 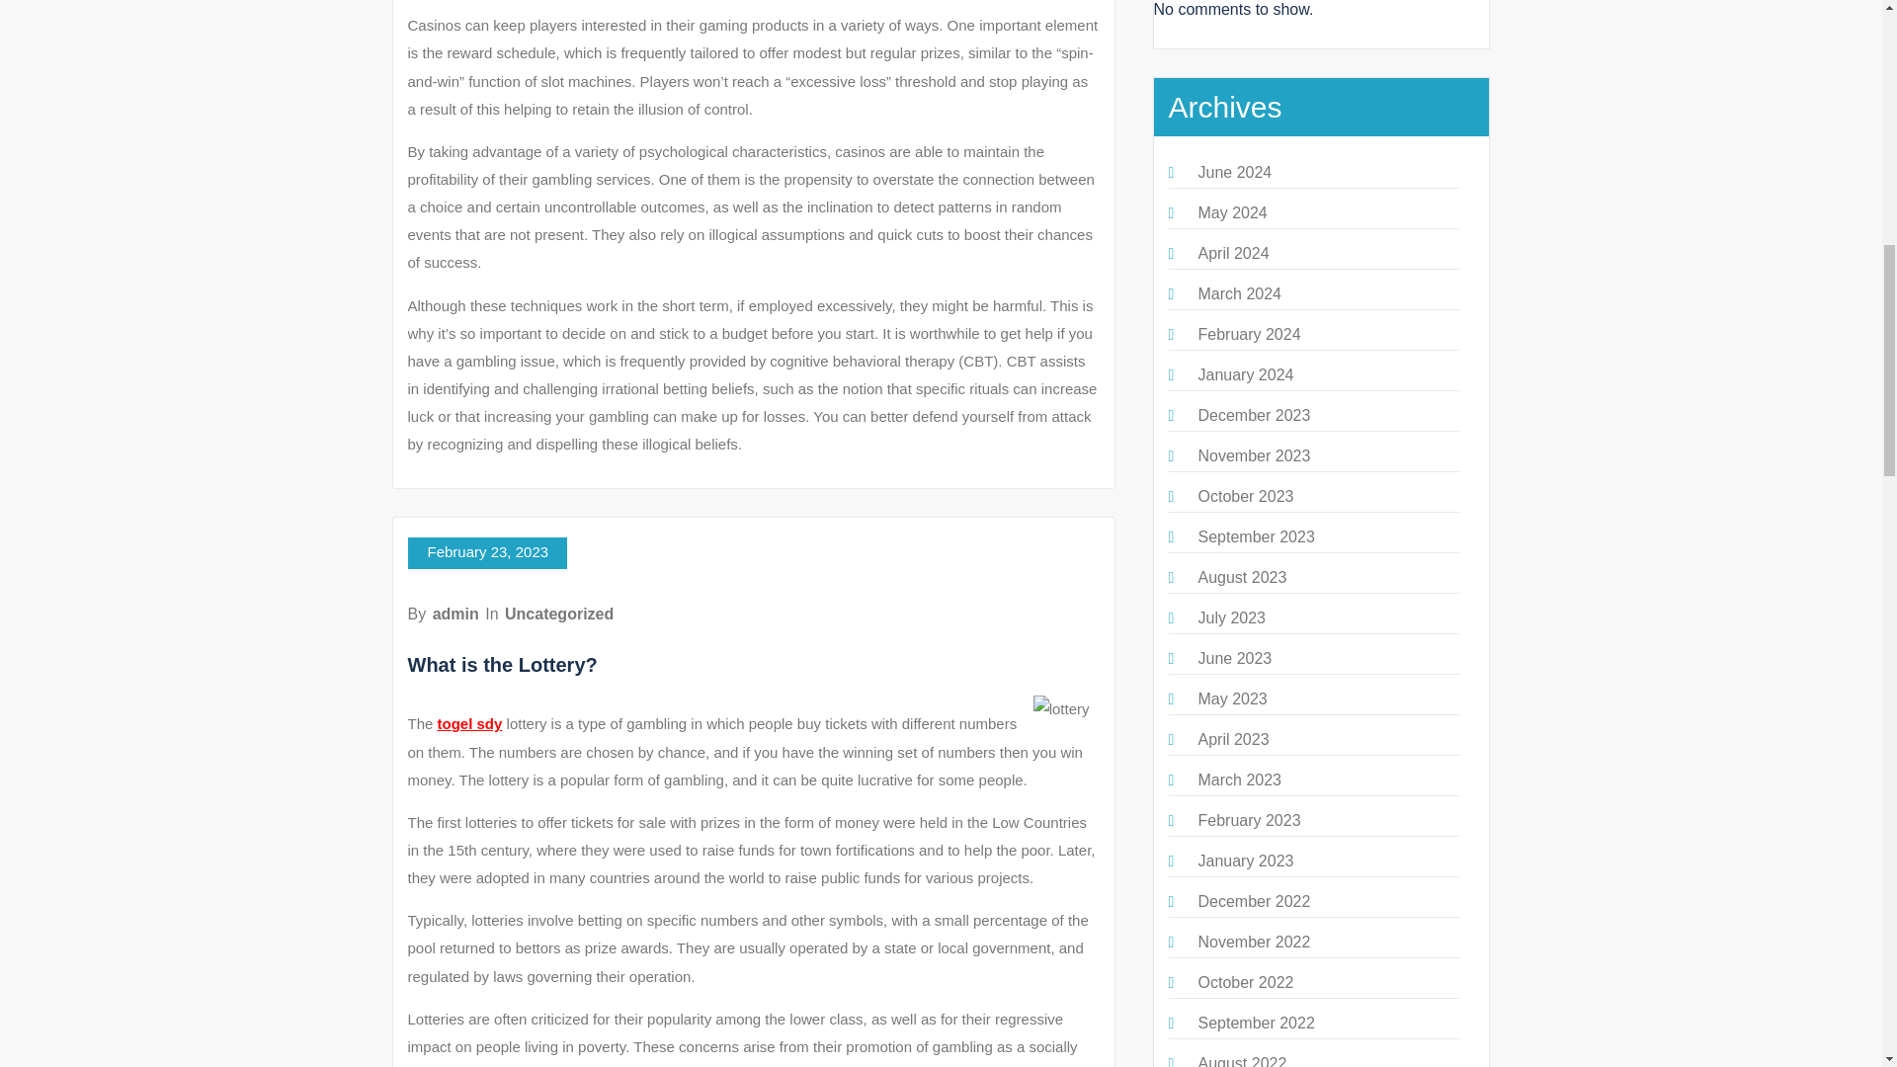 What do you see at coordinates (1233, 739) in the screenshot?
I see `April 2023` at bounding box center [1233, 739].